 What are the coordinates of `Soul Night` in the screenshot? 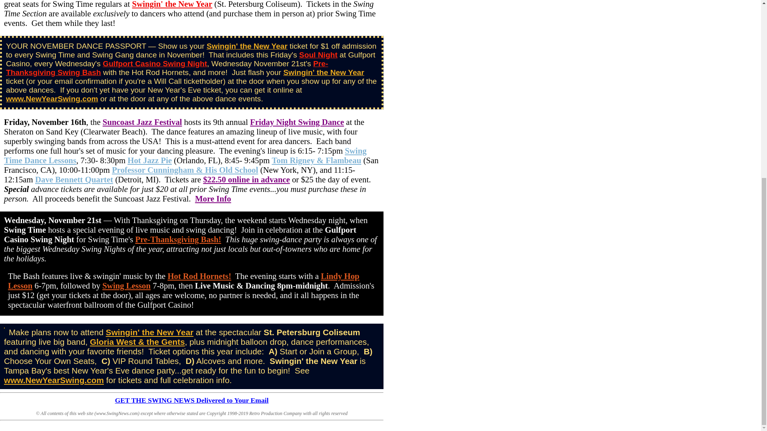 It's located at (318, 55).